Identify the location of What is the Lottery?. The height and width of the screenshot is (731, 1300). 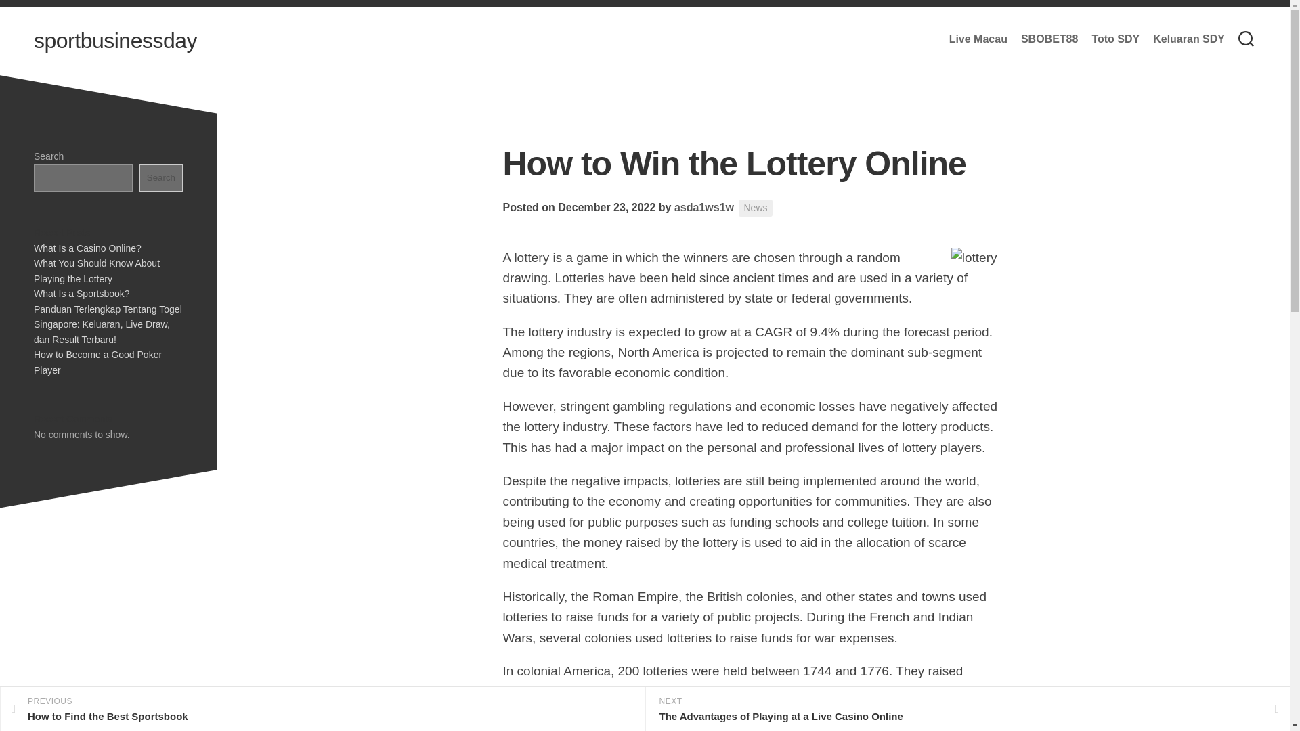
(76, 355).